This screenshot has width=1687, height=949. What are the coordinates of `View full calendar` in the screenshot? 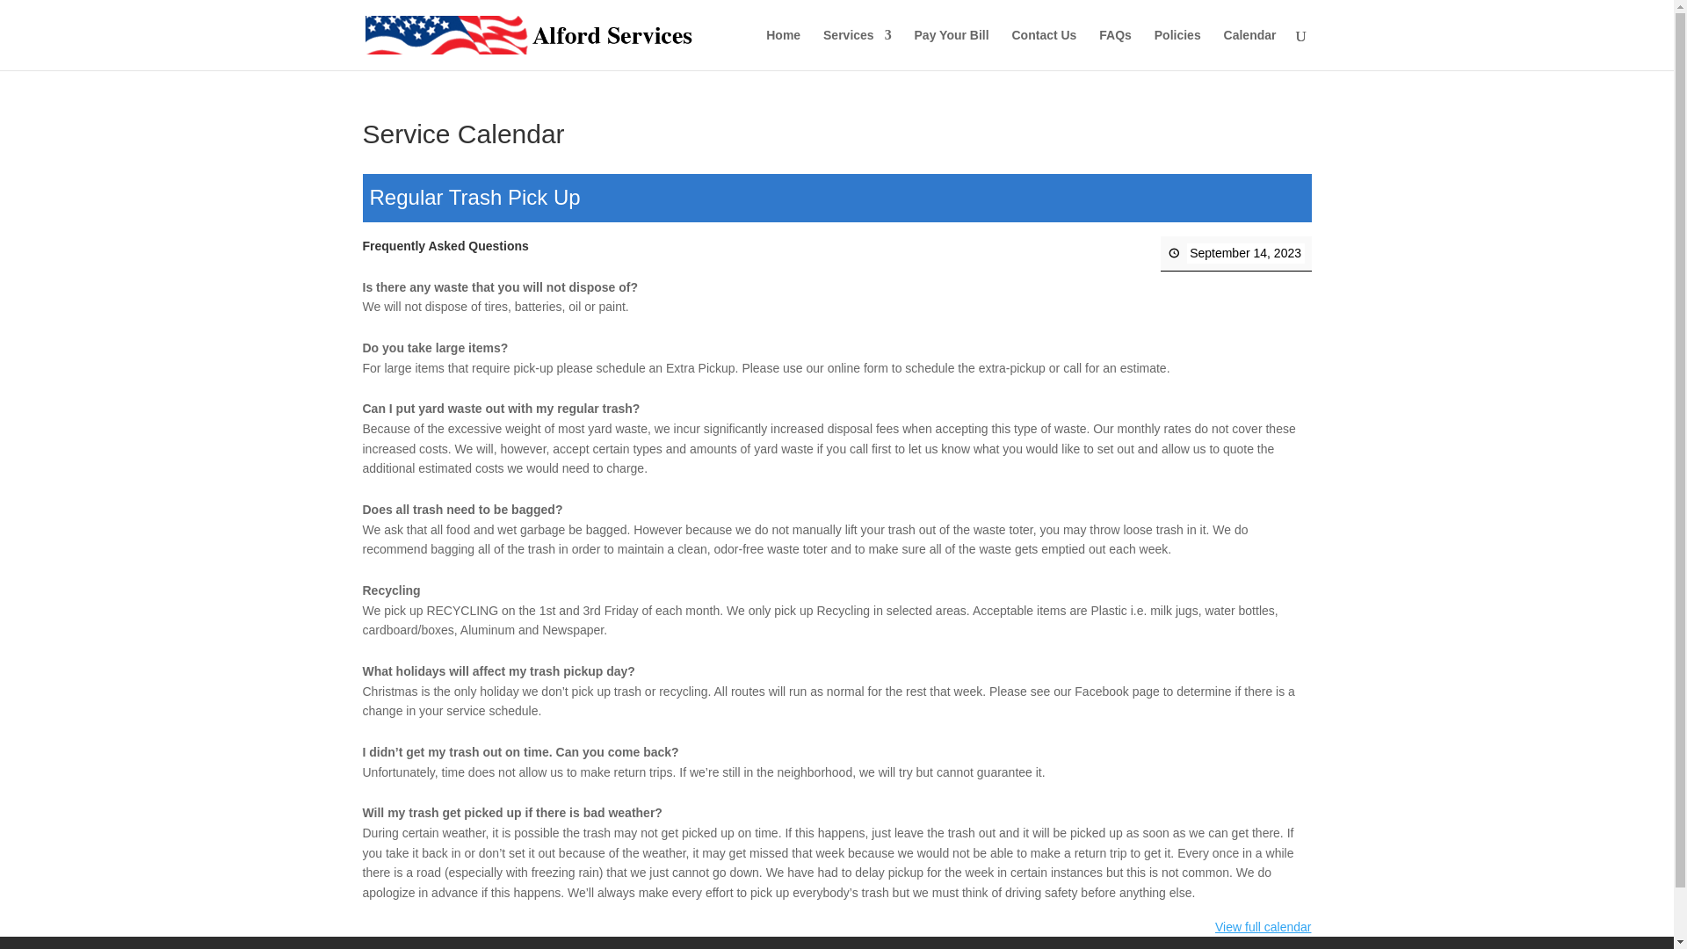 It's located at (1262, 926).